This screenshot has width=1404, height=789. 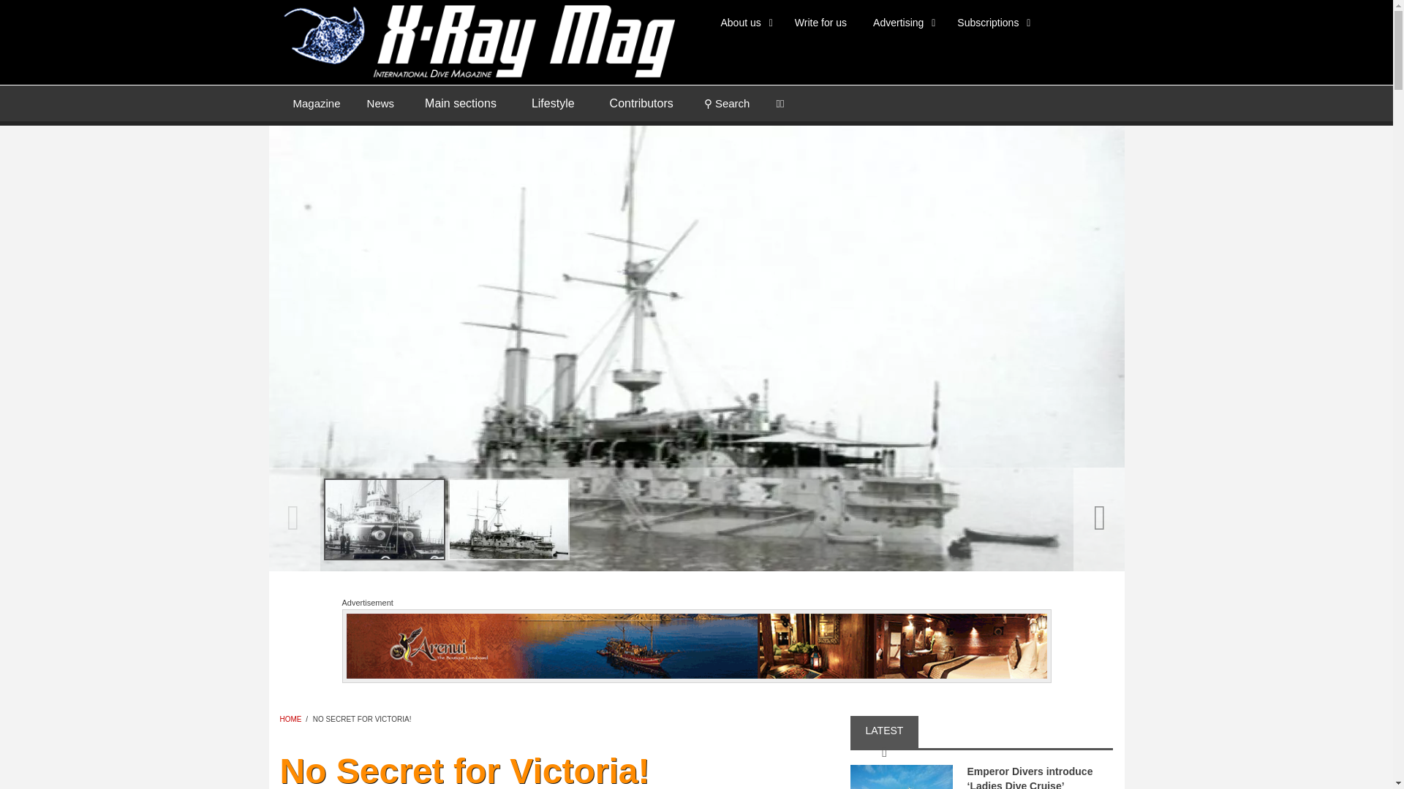 What do you see at coordinates (316, 102) in the screenshot?
I see `Magazine` at bounding box center [316, 102].